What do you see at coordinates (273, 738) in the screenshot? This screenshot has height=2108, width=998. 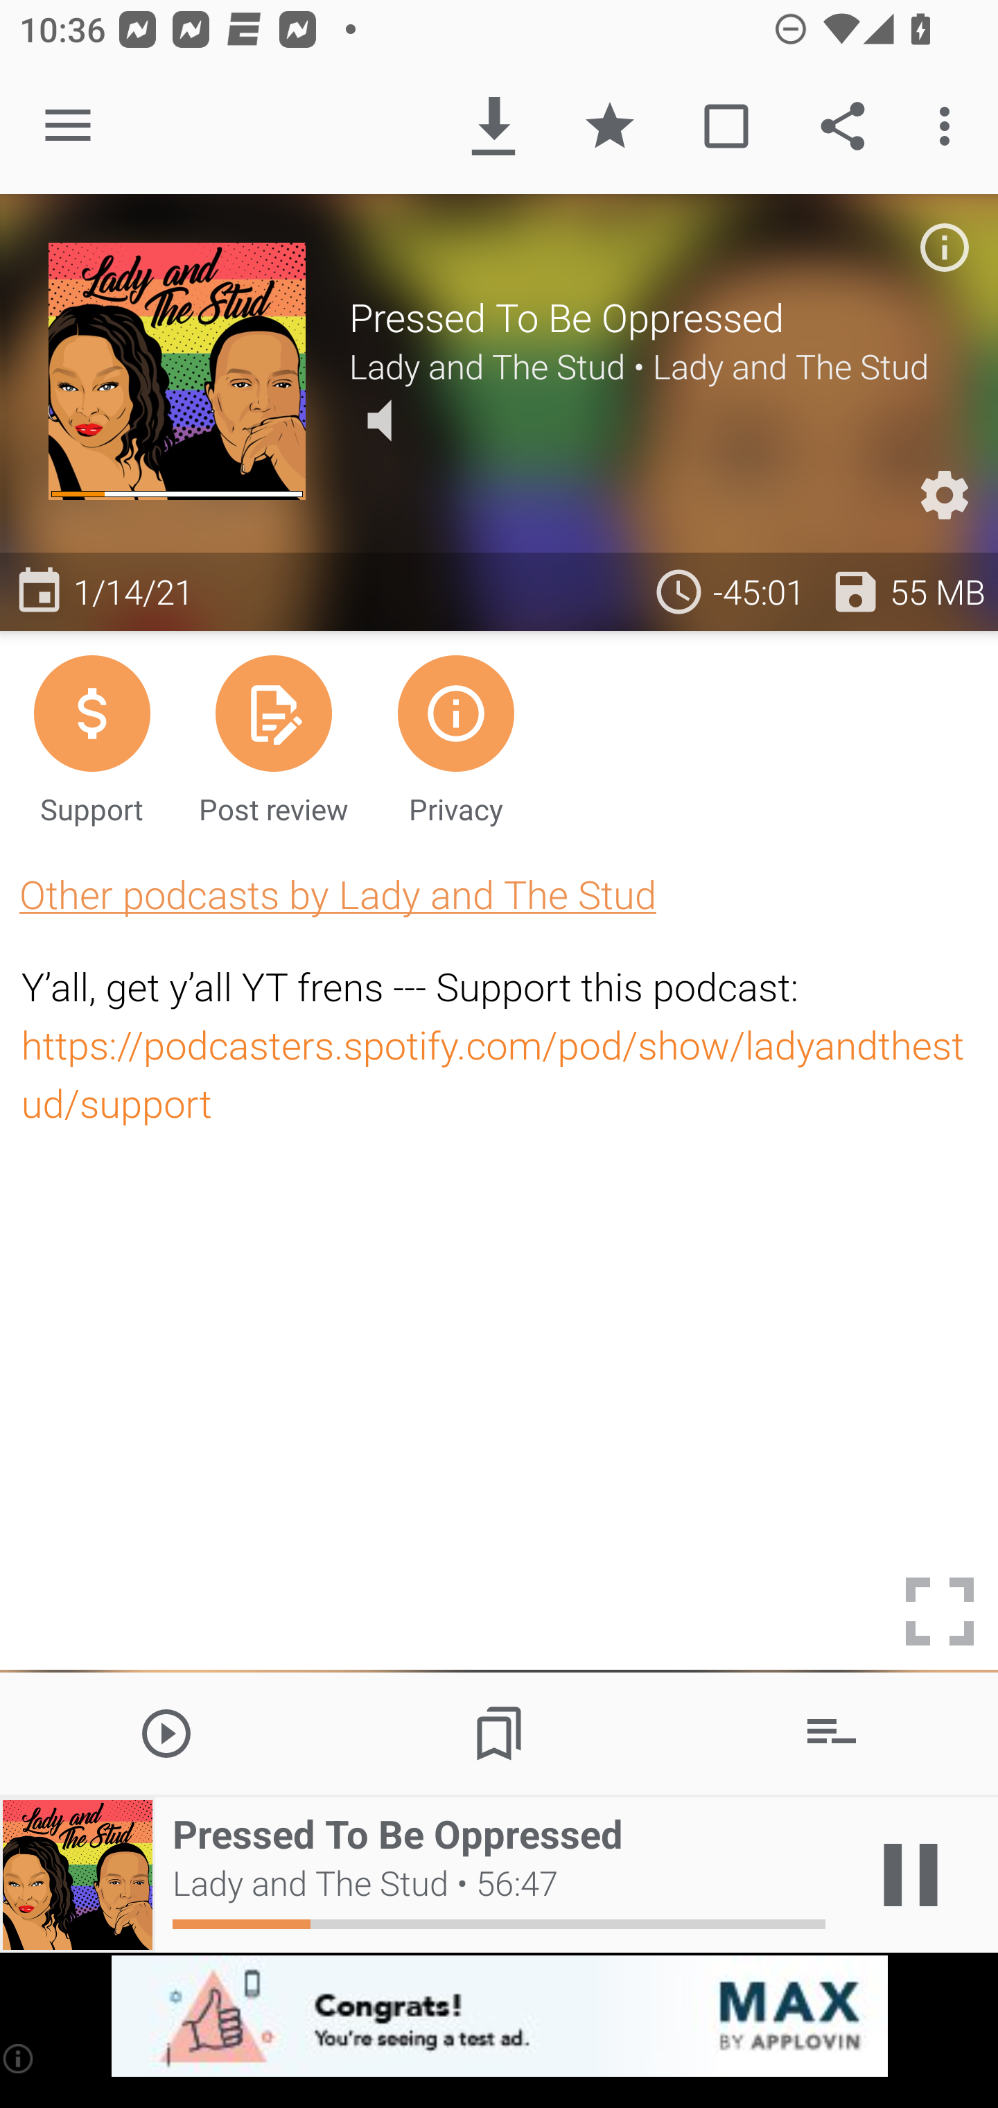 I see `Post review` at bounding box center [273, 738].